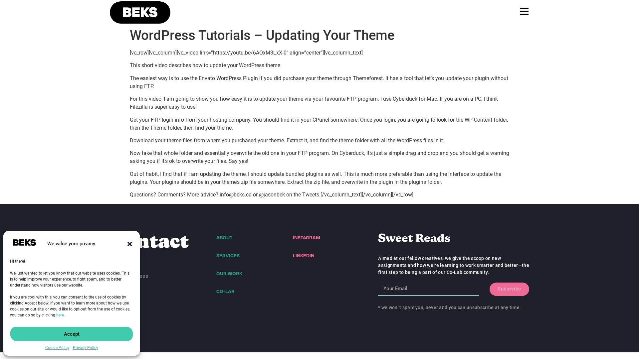  Describe the element at coordinates (228, 255) in the screenshot. I see `SERVICES` at that location.